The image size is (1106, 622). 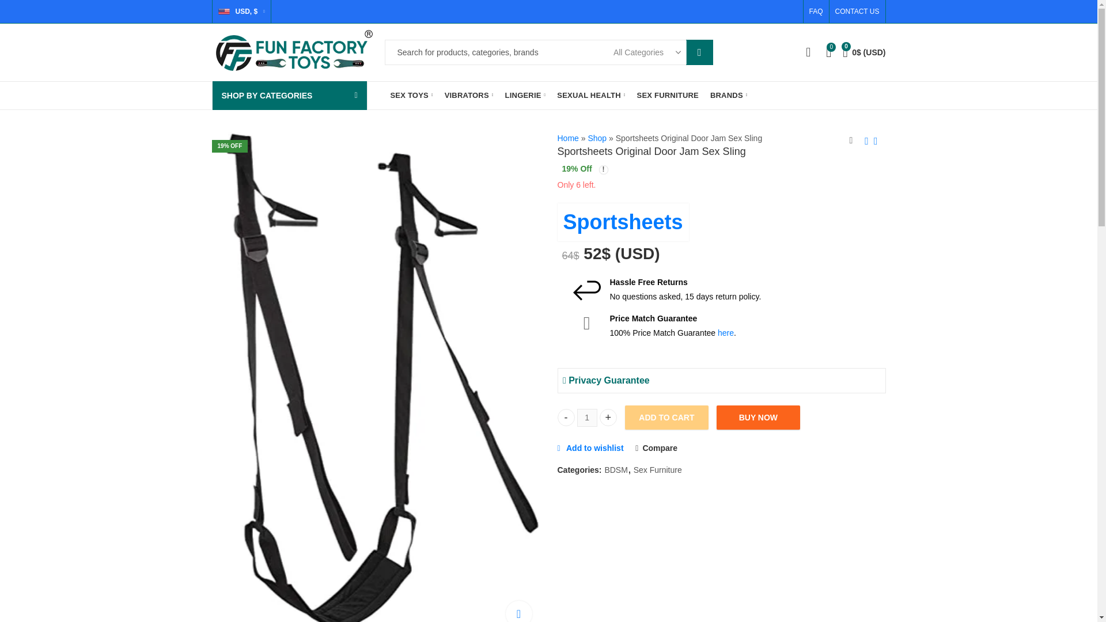 What do you see at coordinates (699, 52) in the screenshot?
I see `SEARCH` at bounding box center [699, 52].